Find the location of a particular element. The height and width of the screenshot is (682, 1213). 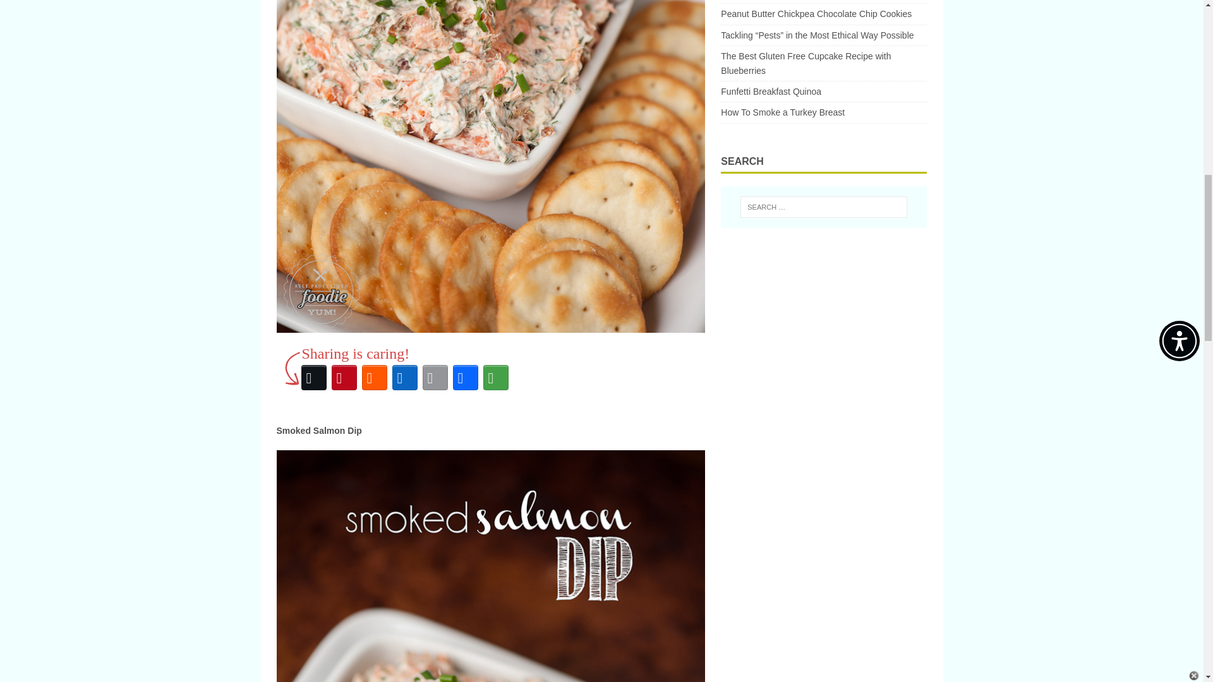

Pinterest is located at coordinates (344, 378).